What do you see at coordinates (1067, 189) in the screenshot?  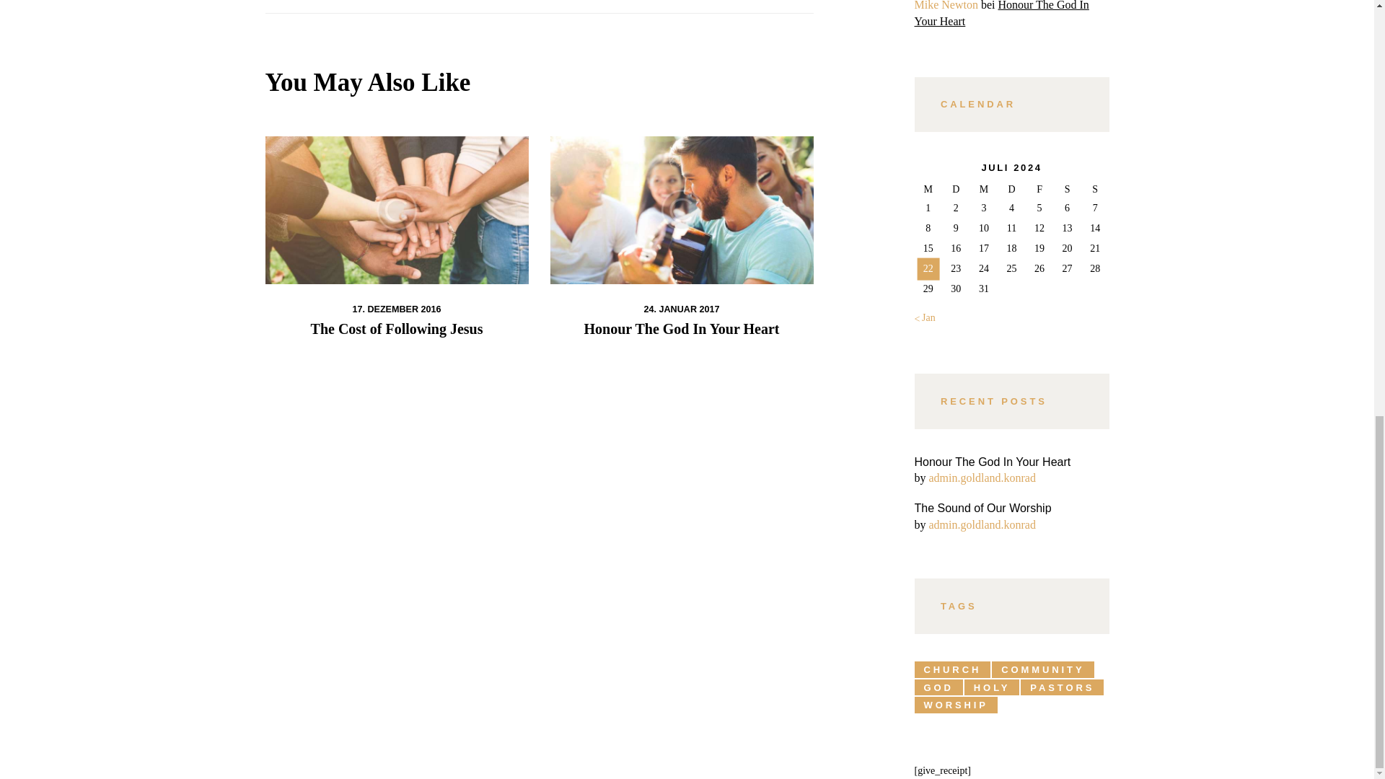 I see `Samstag` at bounding box center [1067, 189].